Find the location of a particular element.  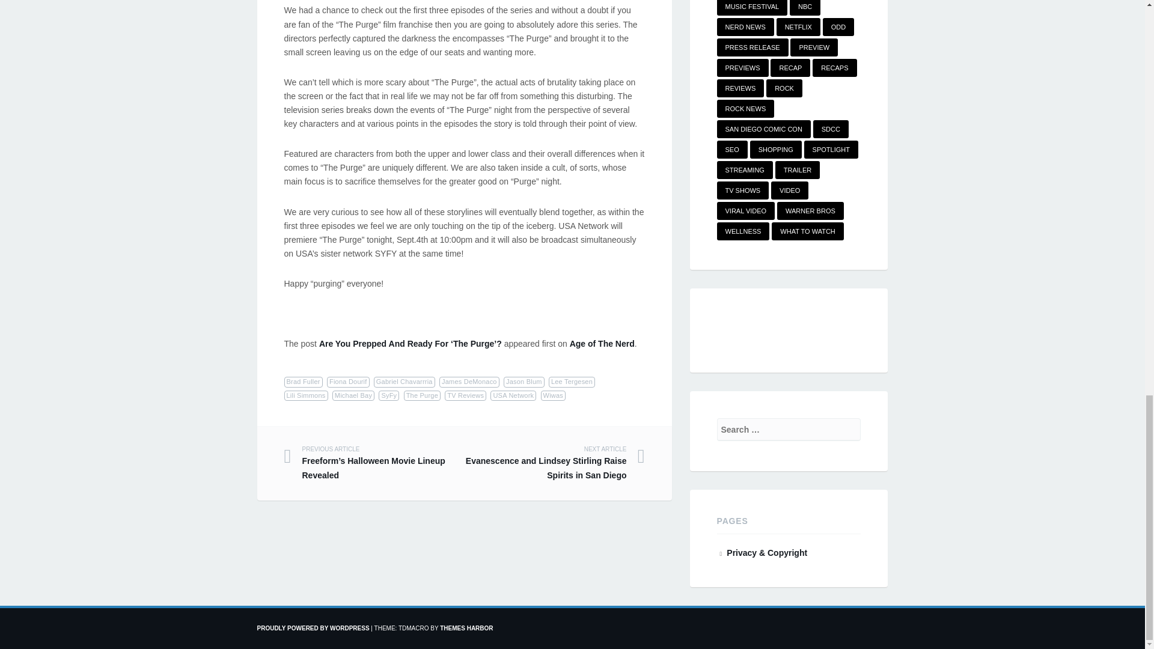

SyFy is located at coordinates (388, 395).